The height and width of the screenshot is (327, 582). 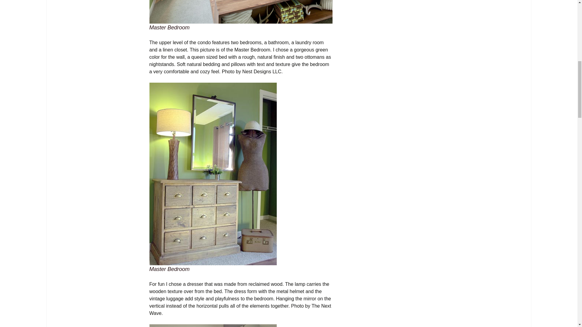 What do you see at coordinates (241, 12) in the screenshot?
I see `Master Bedroom ` at bounding box center [241, 12].